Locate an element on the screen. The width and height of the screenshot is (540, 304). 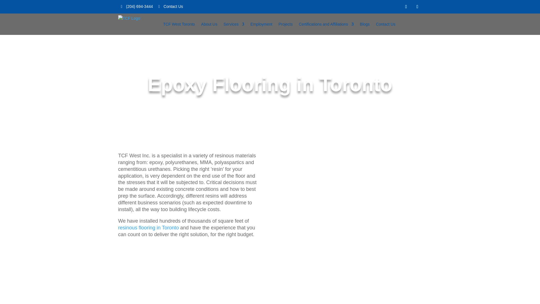
resinous flooring in Toronto is located at coordinates (148, 227).